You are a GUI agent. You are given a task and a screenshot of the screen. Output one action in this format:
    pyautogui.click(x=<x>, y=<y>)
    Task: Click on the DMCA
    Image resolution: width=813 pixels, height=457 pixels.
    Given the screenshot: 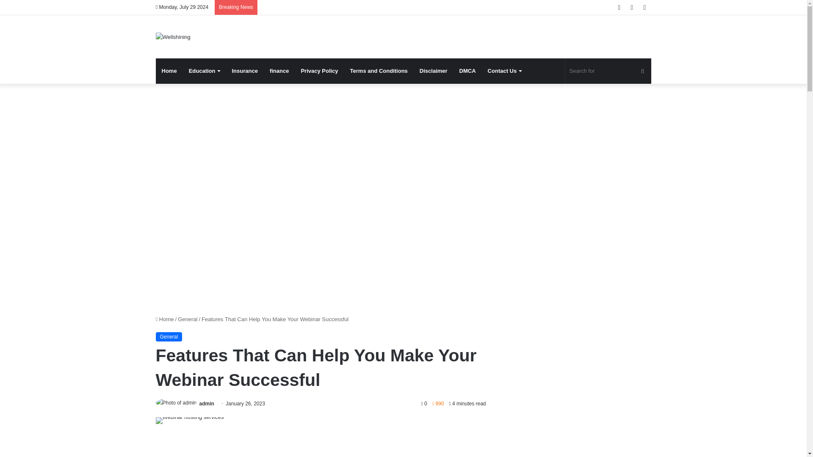 What is the action you would take?
    pyautogui.click(x=467, y=71)
    